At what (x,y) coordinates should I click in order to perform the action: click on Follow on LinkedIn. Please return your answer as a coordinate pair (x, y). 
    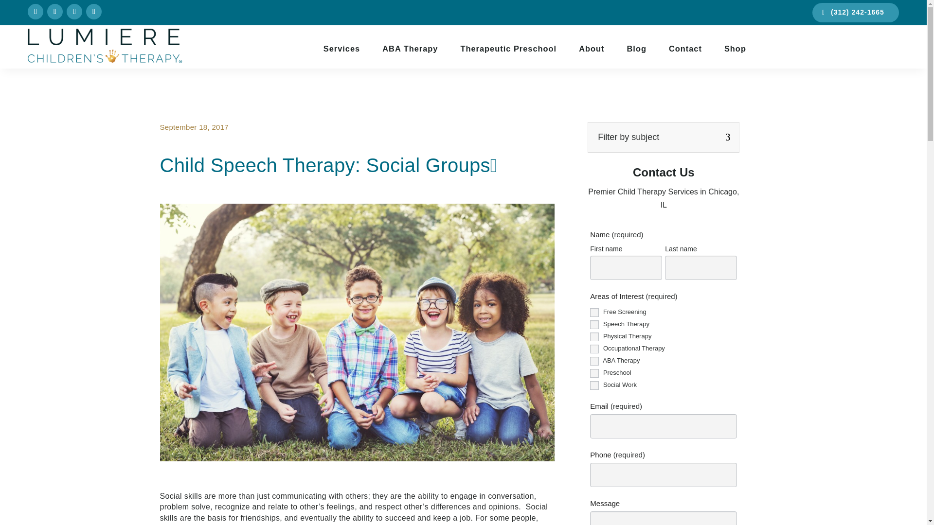
    Looking at the image, I should click on (74, 11).